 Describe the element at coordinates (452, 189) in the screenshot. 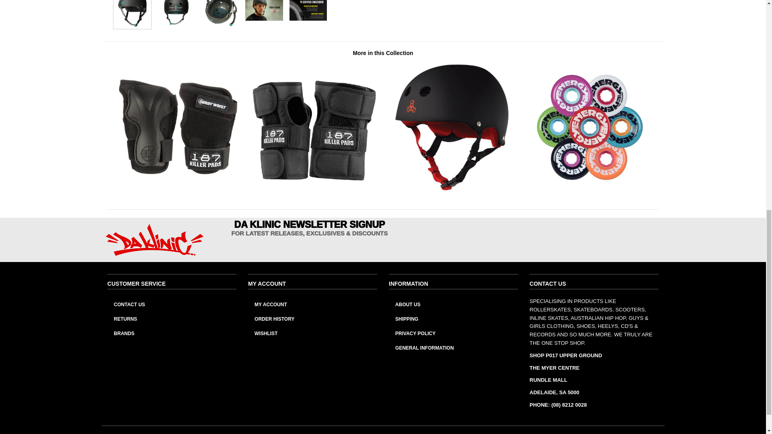

I see `Triple 8 Skate Helmet SS Black Rubber w Red Liner` at that location.